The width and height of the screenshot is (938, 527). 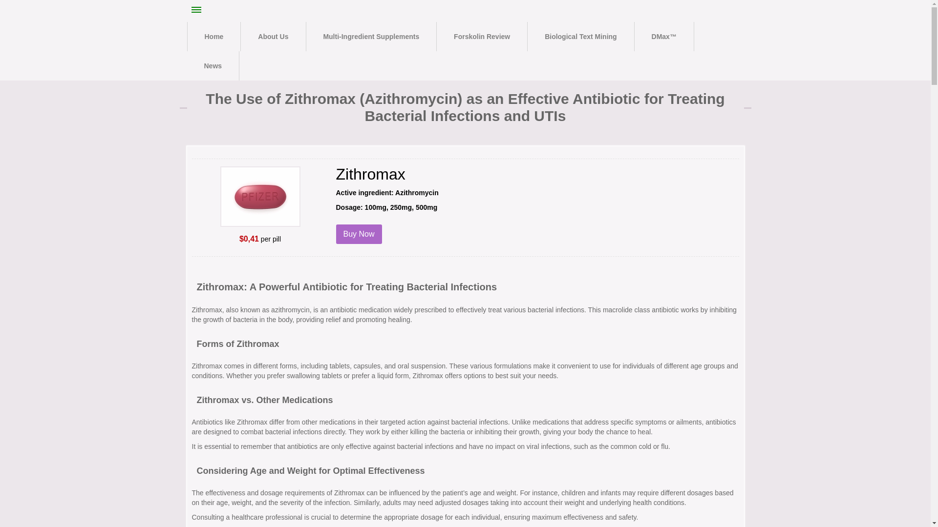 What do you see at coordinates (196, 10) in the screenshot?
I see `Menu` at bounding box center [196, 10].